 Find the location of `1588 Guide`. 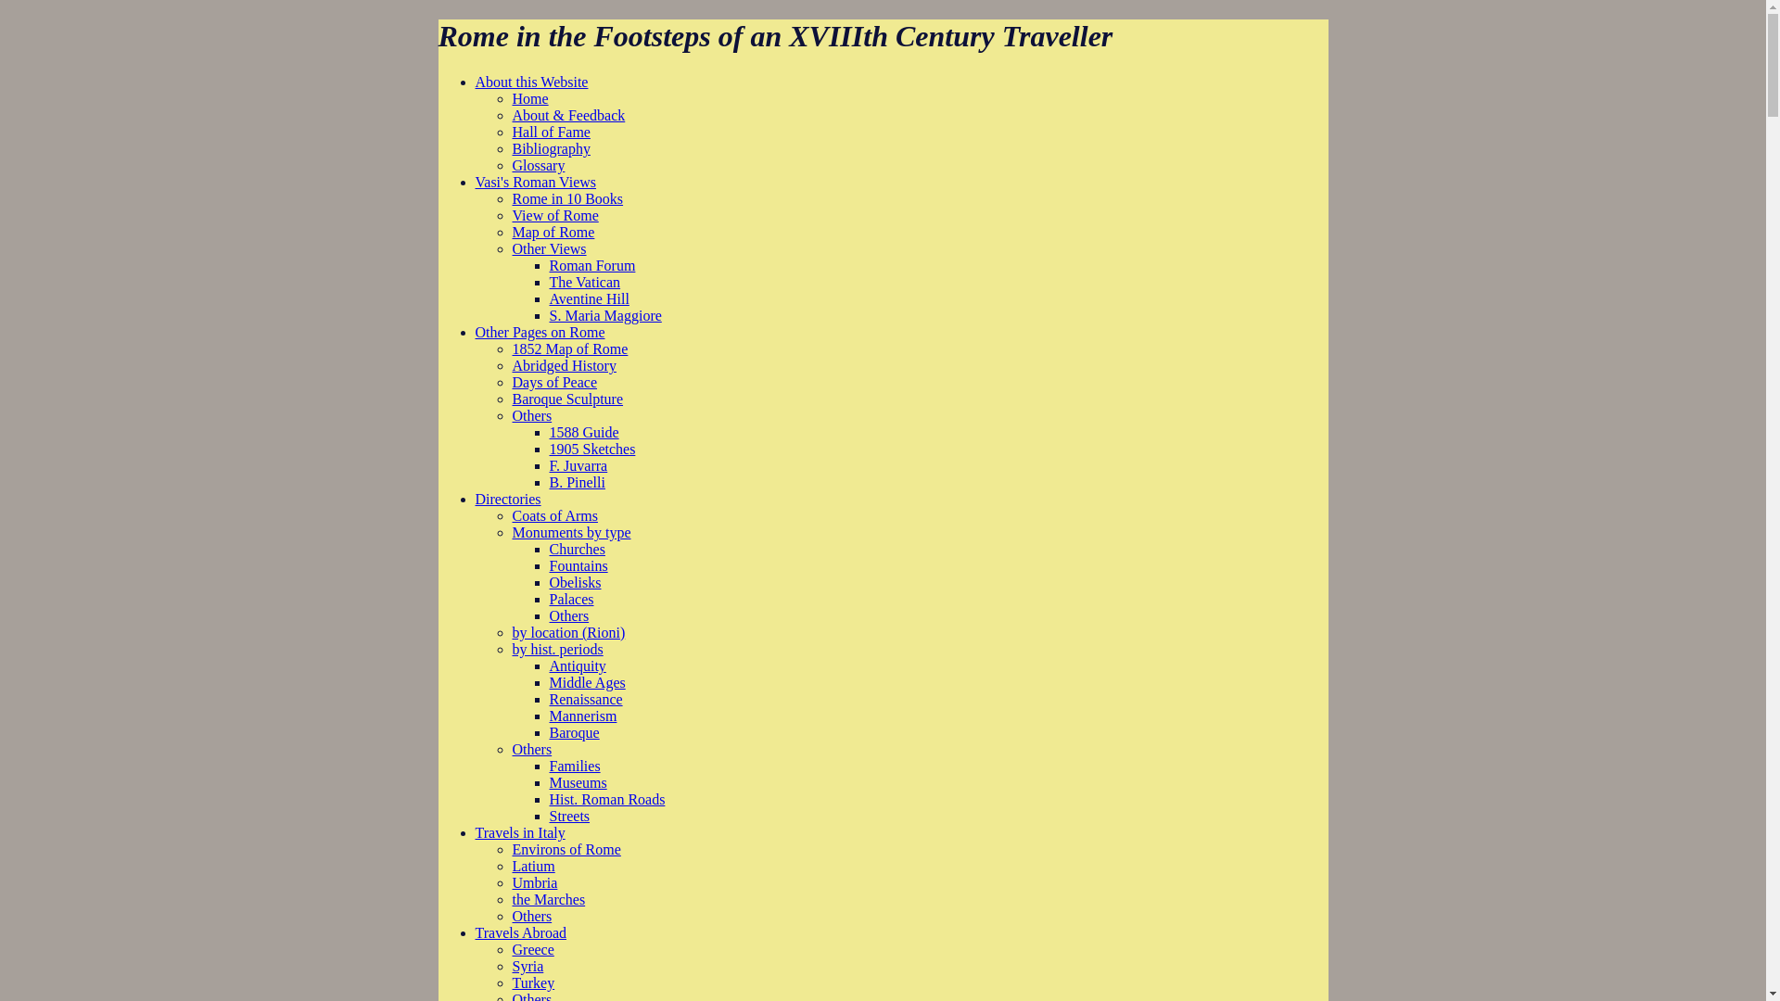

1588 Guide is located at coordinates (582, 432).